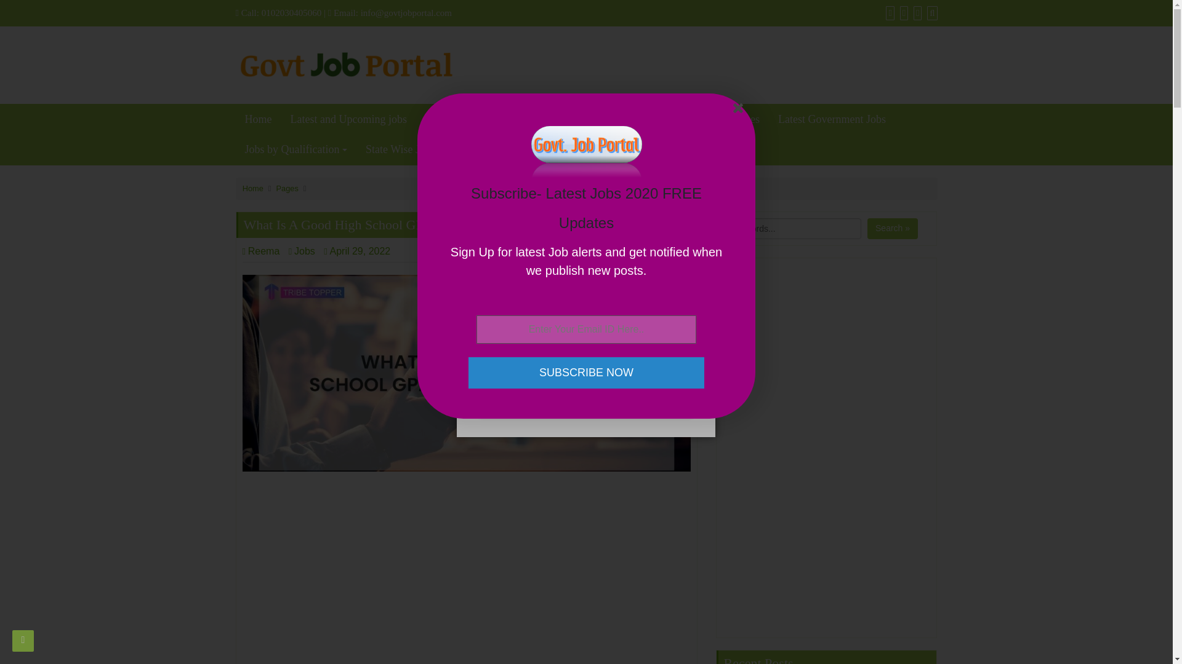 The height and width of the screenshot is (664, 1182). Describe the element at coordinates (348, 119) in the screenshot. I see `Latest and Upcoming jobs` at that location.